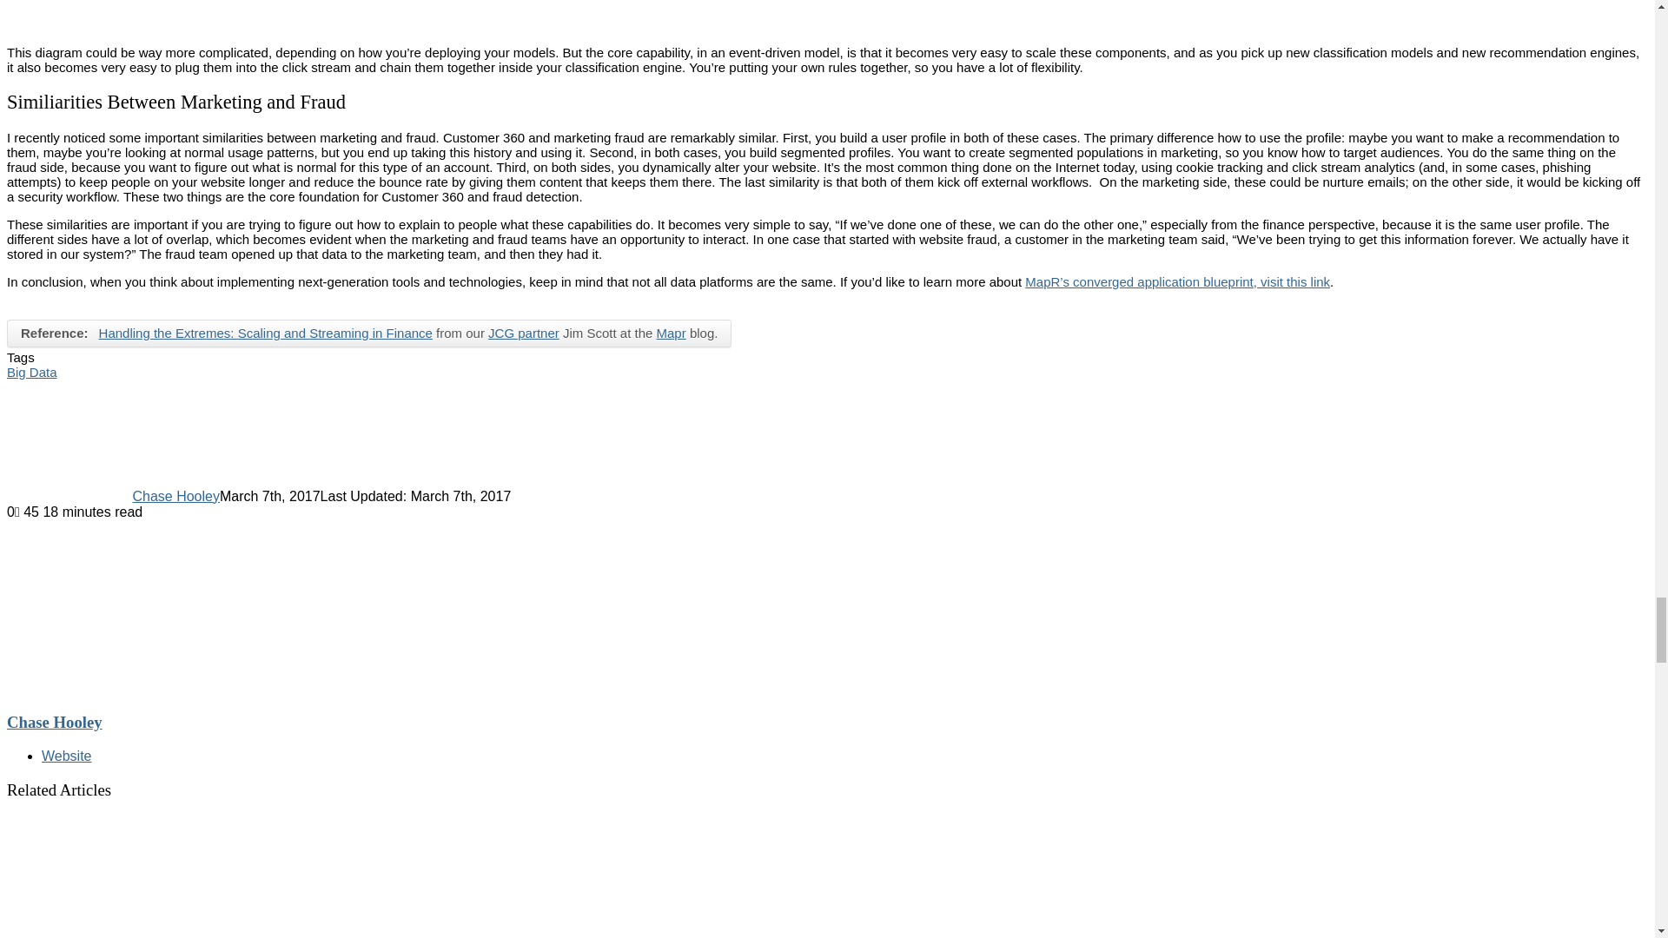 The width and height of the screenshot is (1668, 938). Describe the element at coordinates (175, 495) in the screenshot. I see `Chase Hooley` at that location.